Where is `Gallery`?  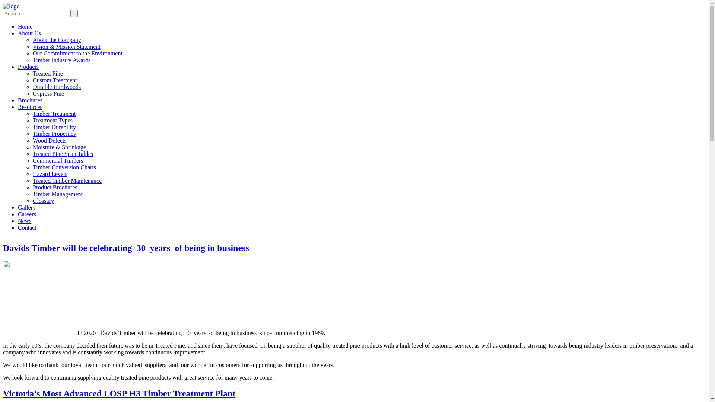 Gallery is located at coordinates (27, 208).